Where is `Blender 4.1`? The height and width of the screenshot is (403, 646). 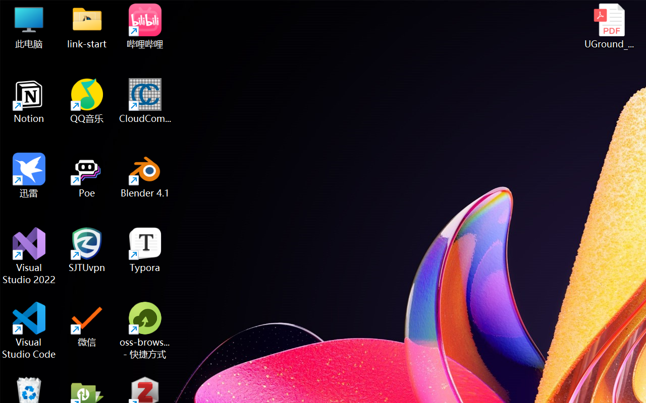
Blender 4.1 is located at coordinates (145, 175).